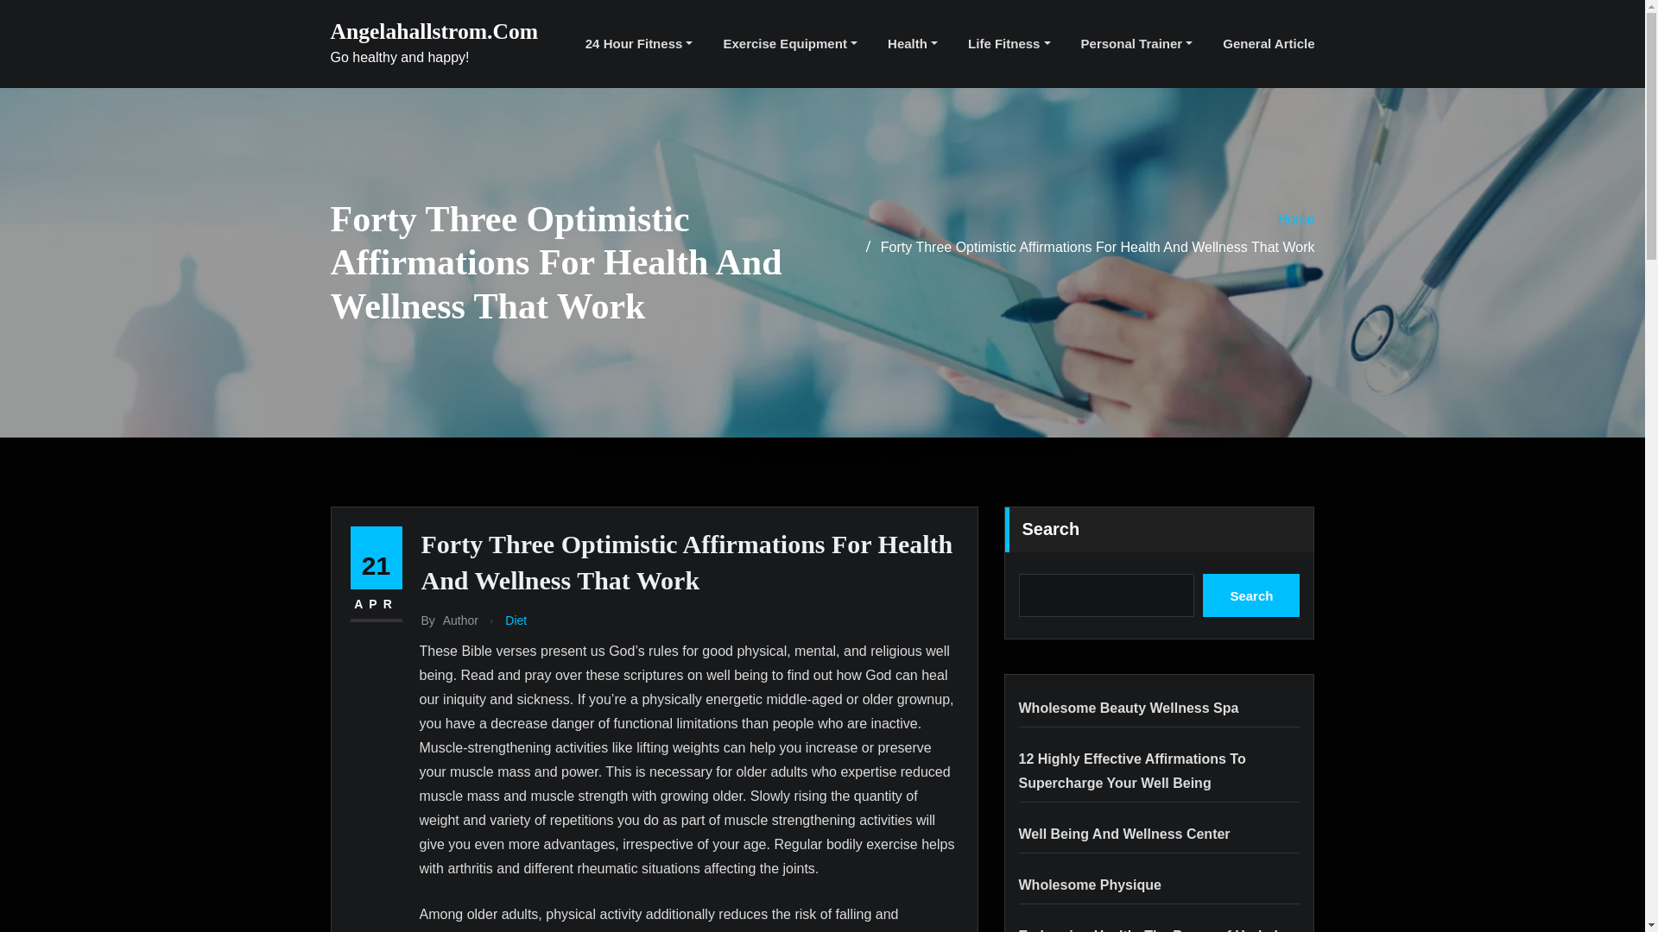  I want to click on 24 Hour Fitness, so click(639, 43).